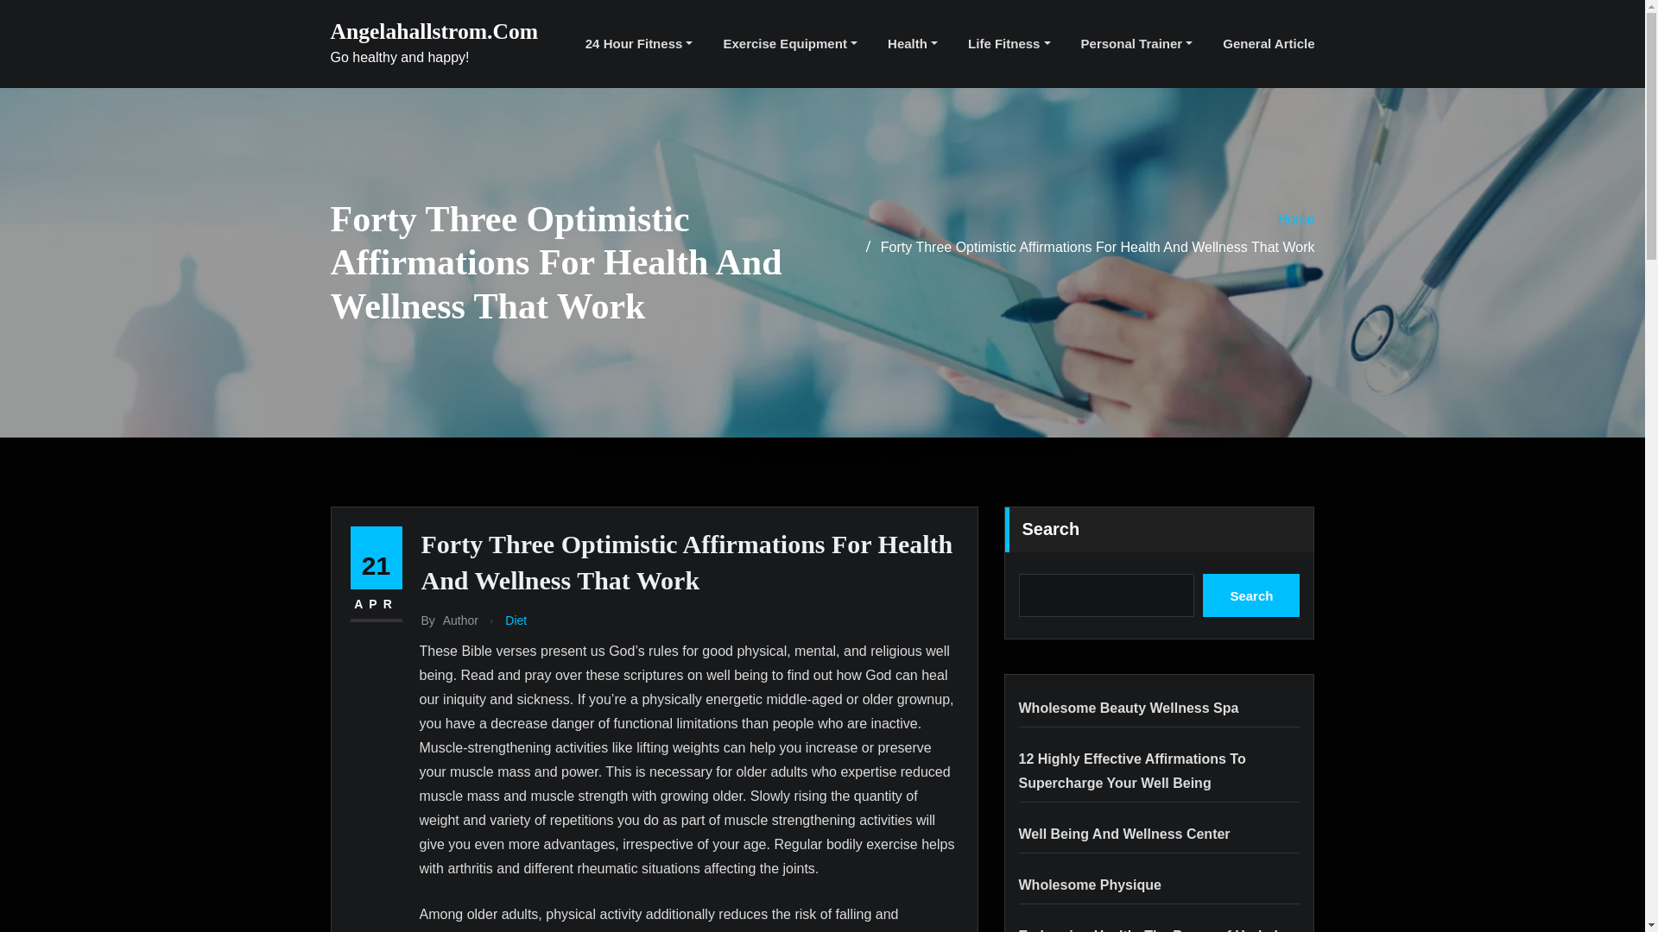  I want to click on 24 Hour Fitness, so click(639, 43).